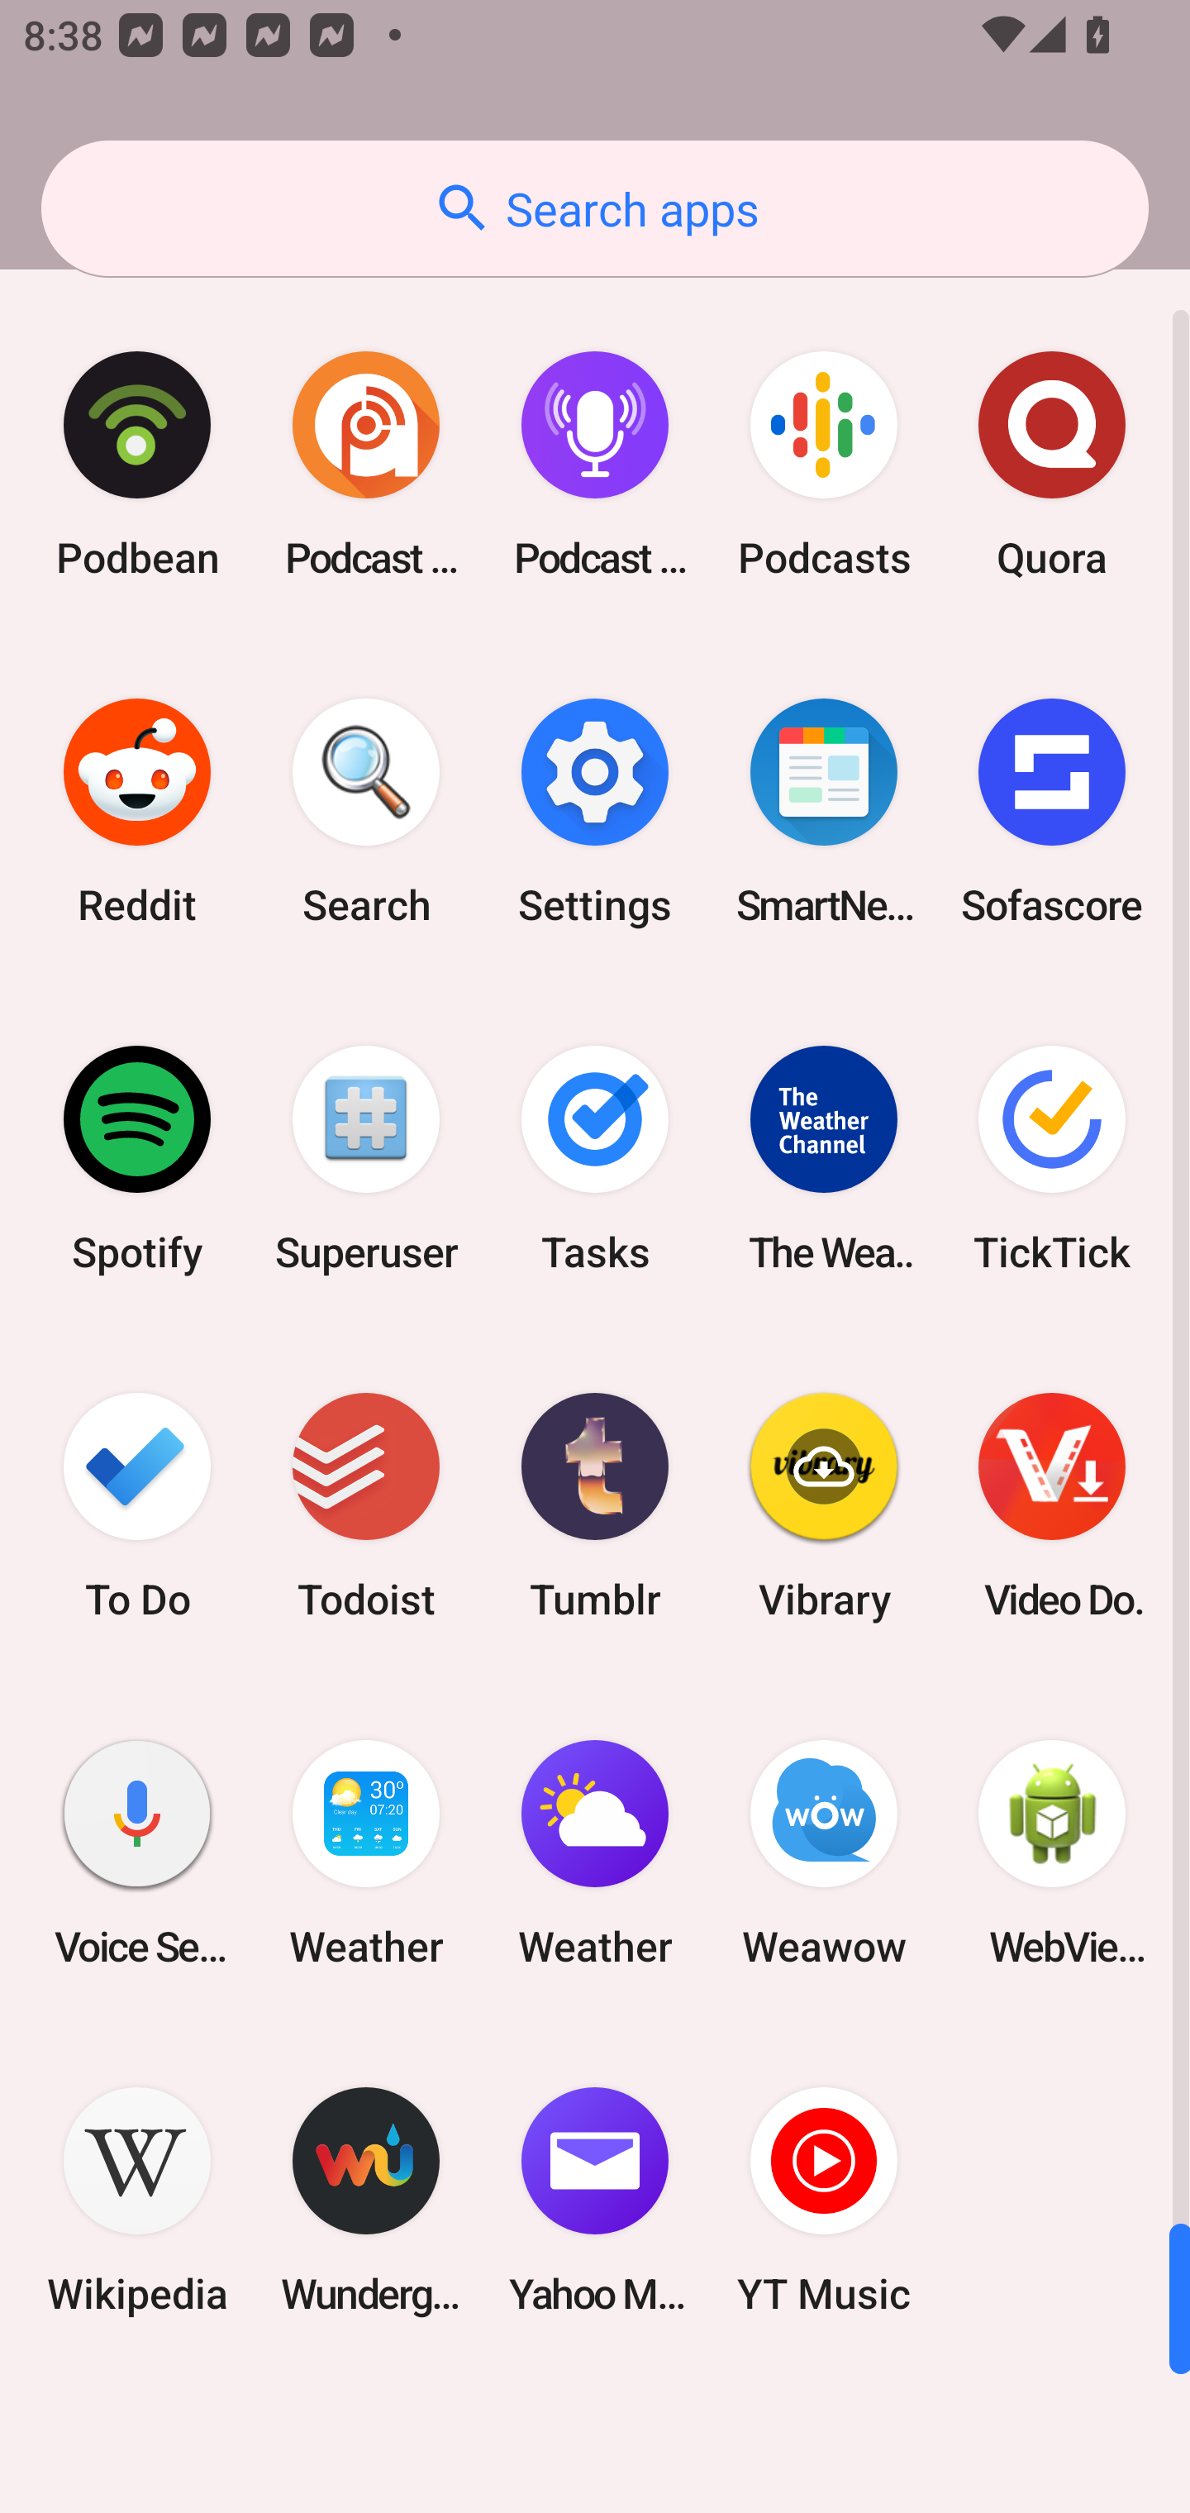 The height and width of the screenshot is (2513, 1190). What do you see at coordinates (823, 465) in the screenshot?
I see `Podcasts` at bounding box center [823, 465].